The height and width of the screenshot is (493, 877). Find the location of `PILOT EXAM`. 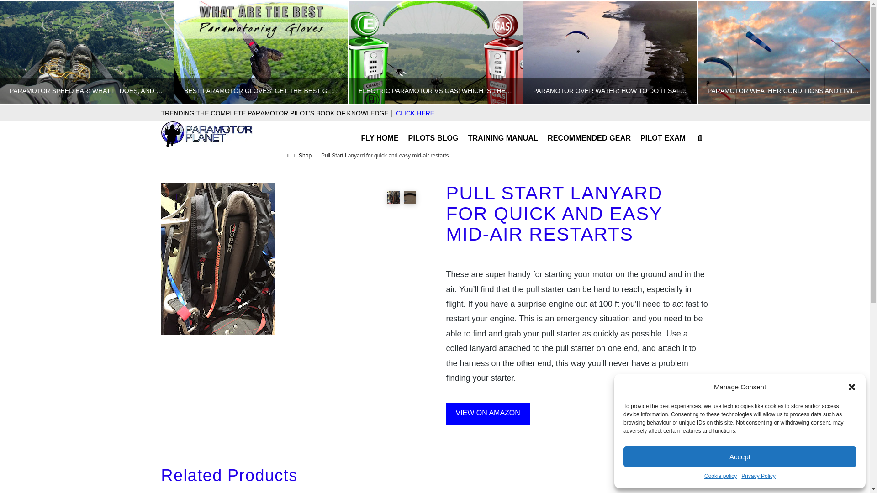

PILOT EXAM is located at coordinates (663, 132).